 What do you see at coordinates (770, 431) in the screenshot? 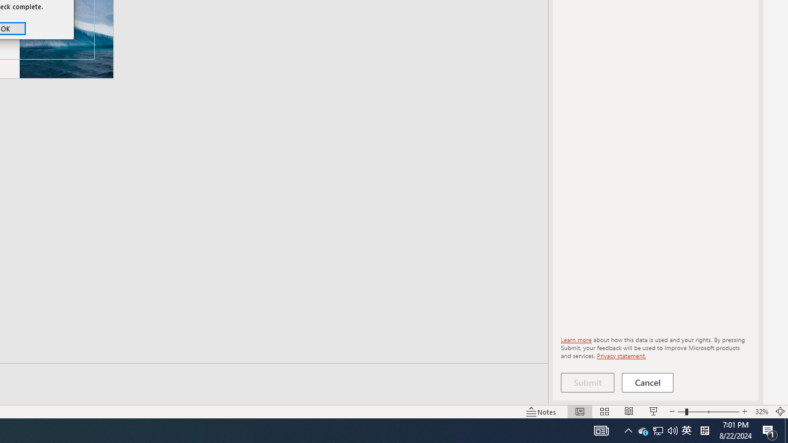
I see `Action Center, 1 new notification` at bounding box center [770, 431].